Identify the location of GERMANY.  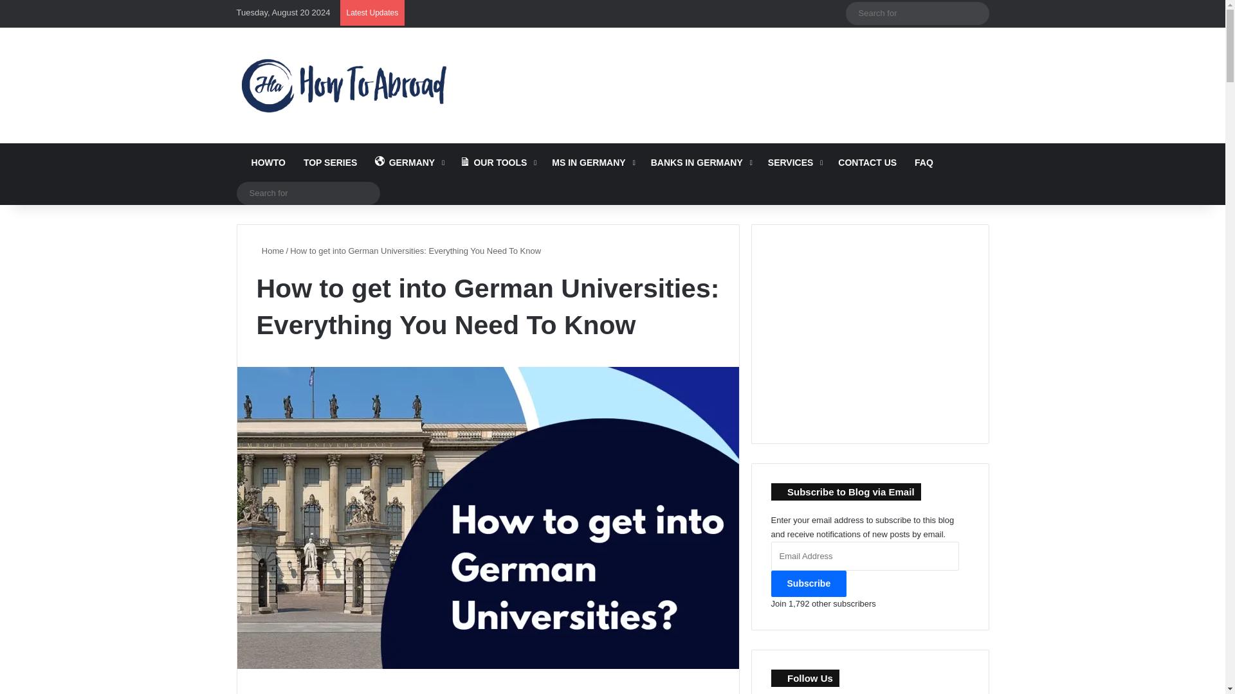
(408, 162).